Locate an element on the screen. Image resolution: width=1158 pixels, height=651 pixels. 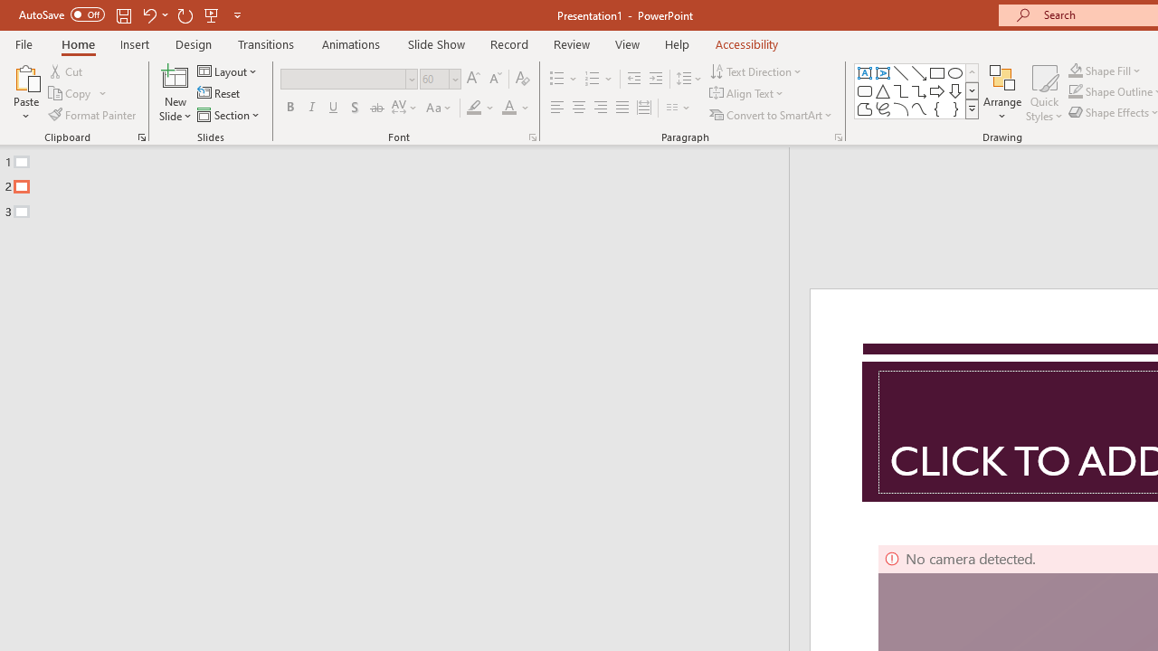
Insert is located at coordinates (136, 43).